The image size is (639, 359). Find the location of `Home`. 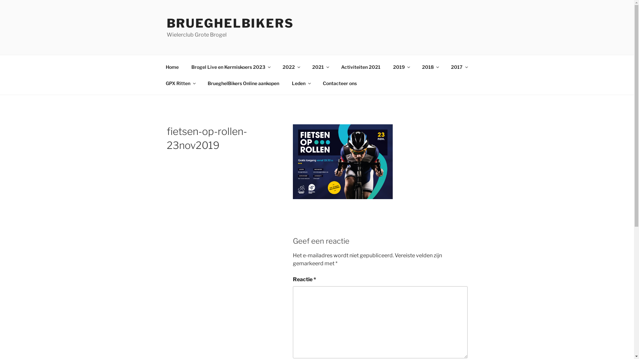

Home is located at coordinates (172, 66).